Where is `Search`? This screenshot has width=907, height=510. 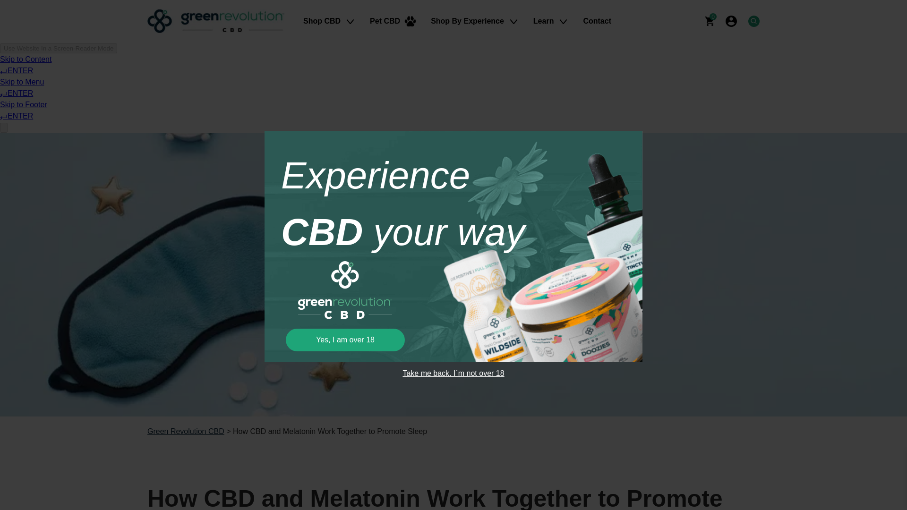 Search is located at coordinates (754, 21).